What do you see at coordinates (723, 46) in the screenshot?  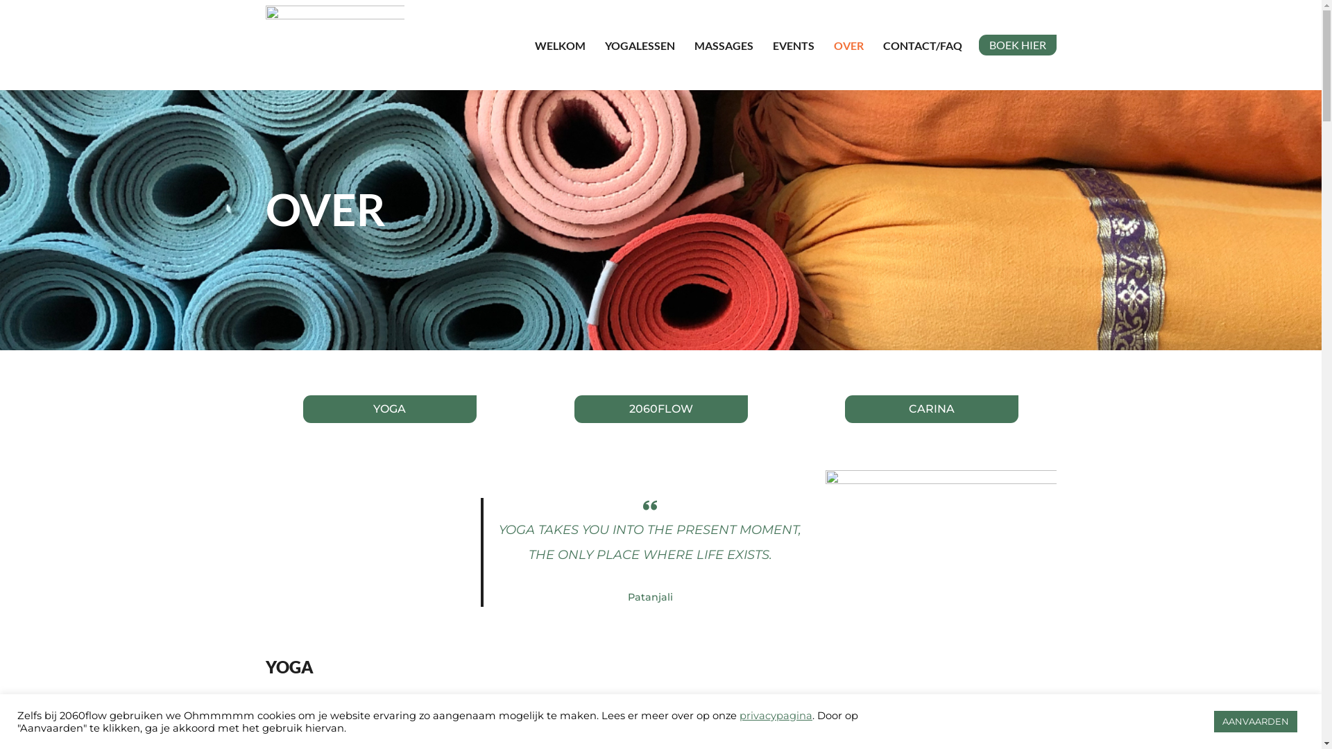 I see `MASSAGES` at bounding box center [723, 46].